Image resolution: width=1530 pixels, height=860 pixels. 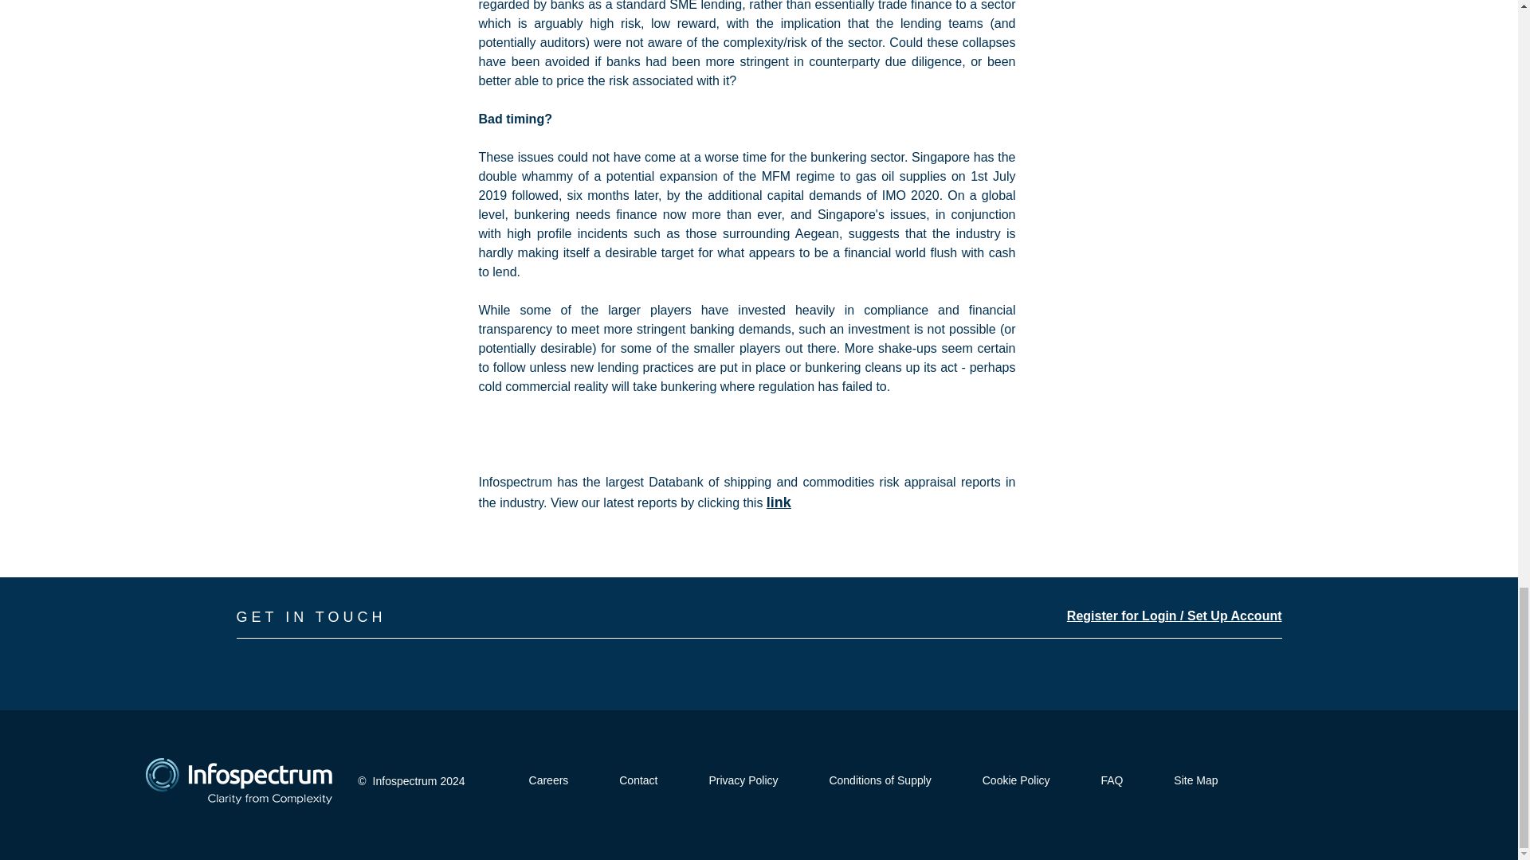 What do you see at coordinates (638, 780) in the screenshot?
I see `Contact` at bounding box center [638, 780].